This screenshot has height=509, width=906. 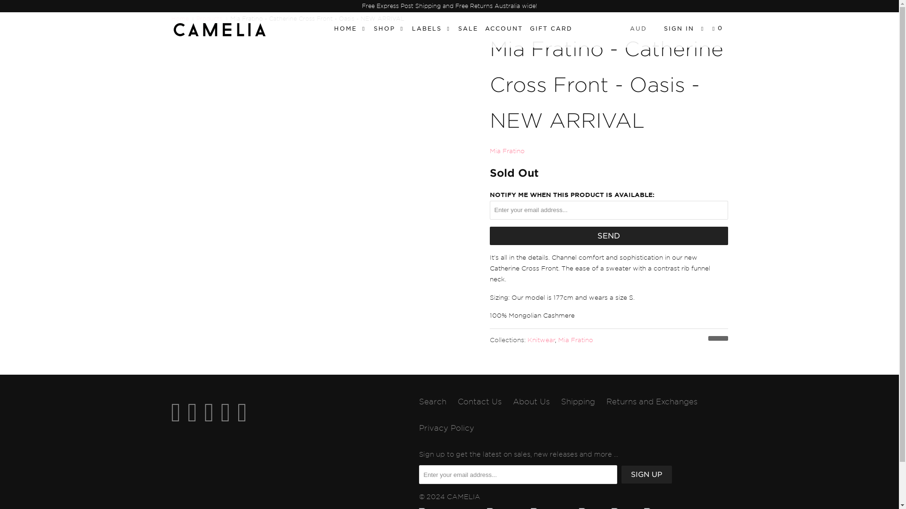 I want to click on Mia Fratino, so click(x=575, y=340).